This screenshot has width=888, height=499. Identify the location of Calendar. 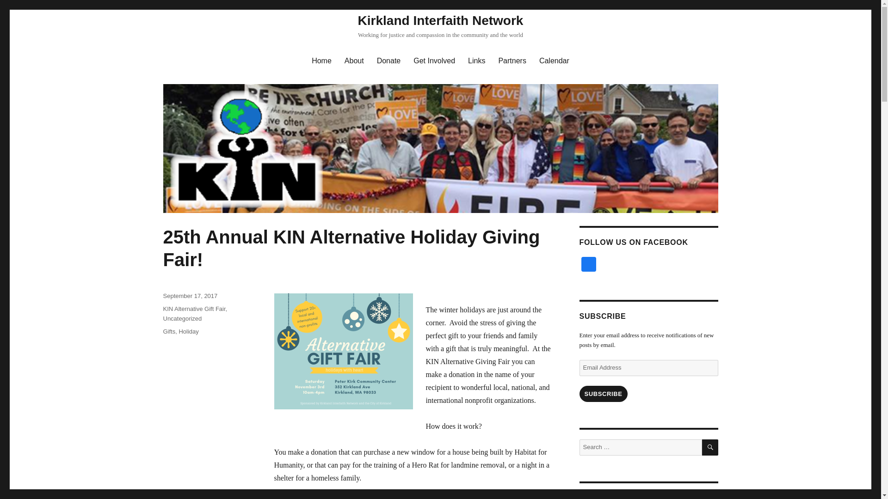
(554, 61).